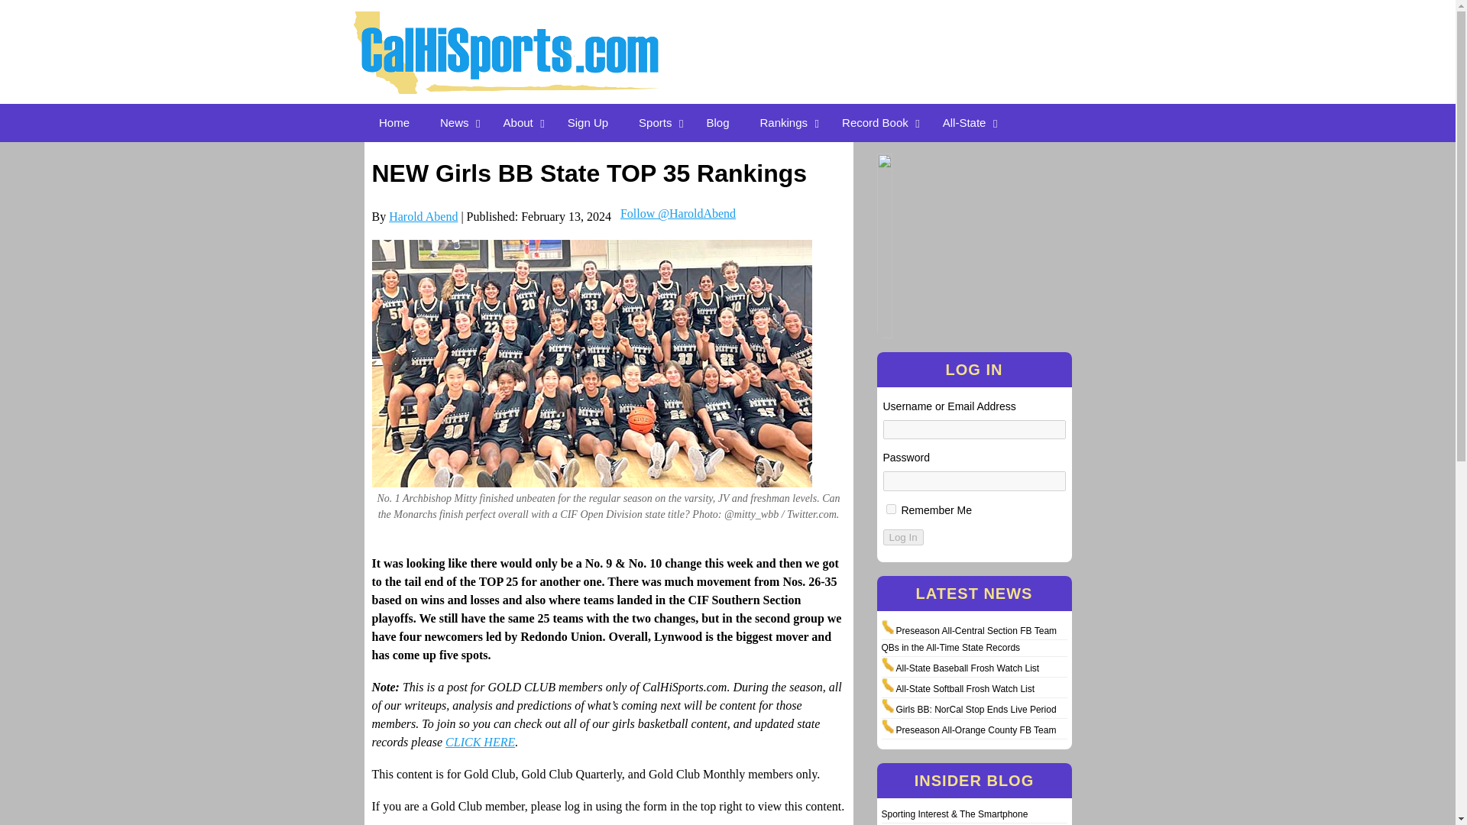 Image resolution: width=1467 pixels, height=825 pixels. What do you see at coordinates (785, 122) in the screenshot?
I see `Rankings` at bounding box center [785, 122].